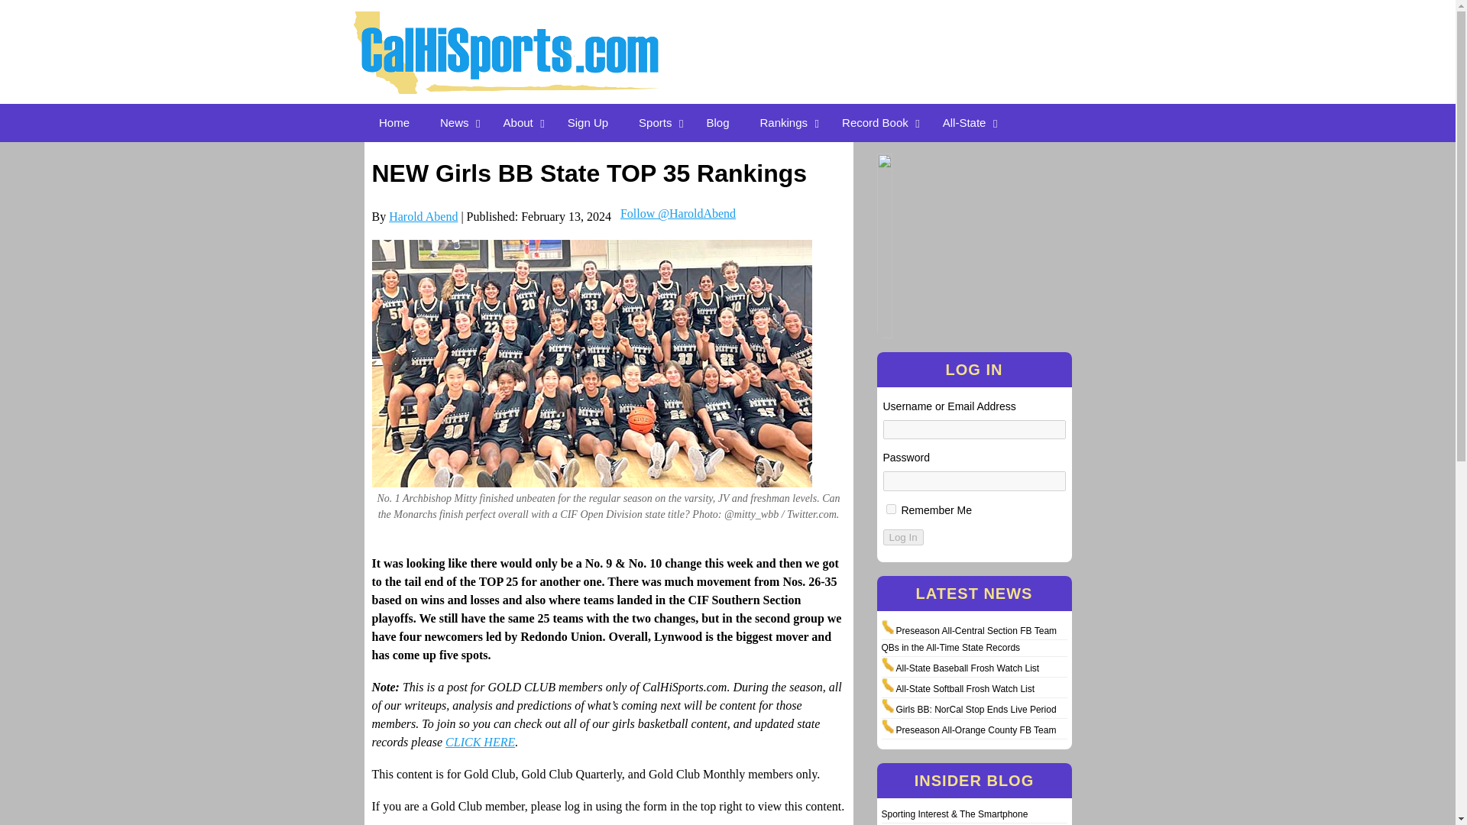 Image resolution: width=1467 pixels, height=825 pixels. What do you see at coordinates (785, 122) in the screenshot?
I see `Rankings` at bounding box center [785, 122].